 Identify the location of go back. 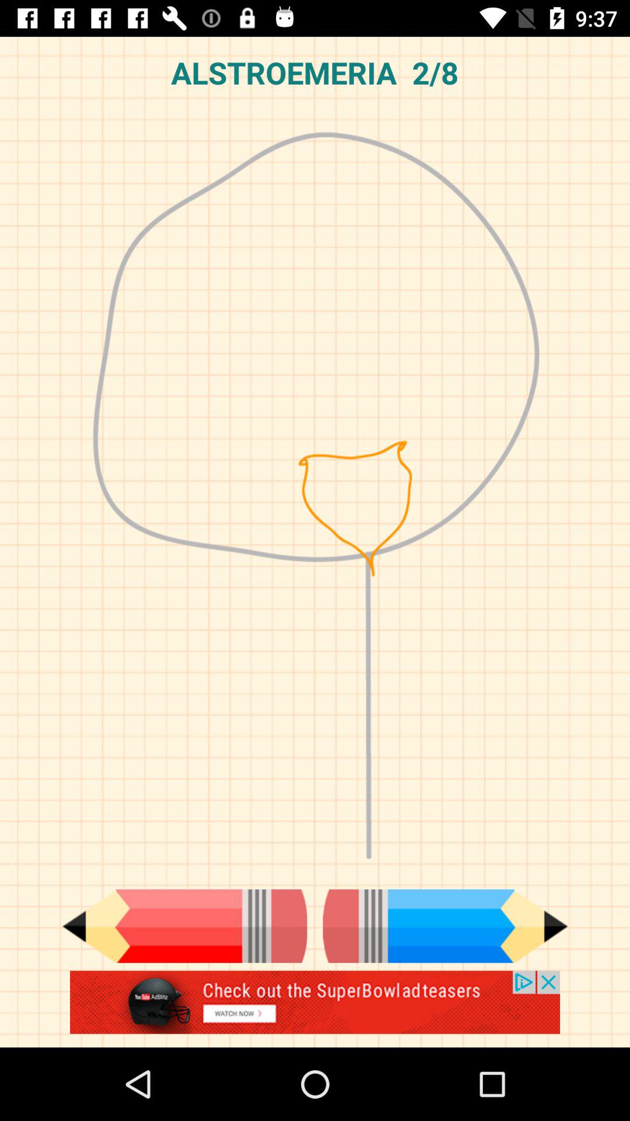
(184, 926).